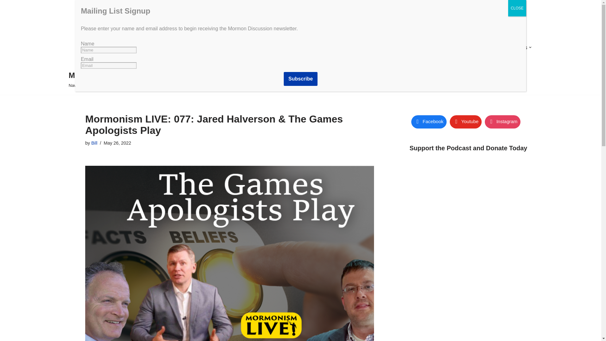 The width and height of the screenshot is (606, 341). What do you see at coordinates (451, 47) in the screenshot?
I see `Utah Marriage Officiant` at bounding box center [451, 47].